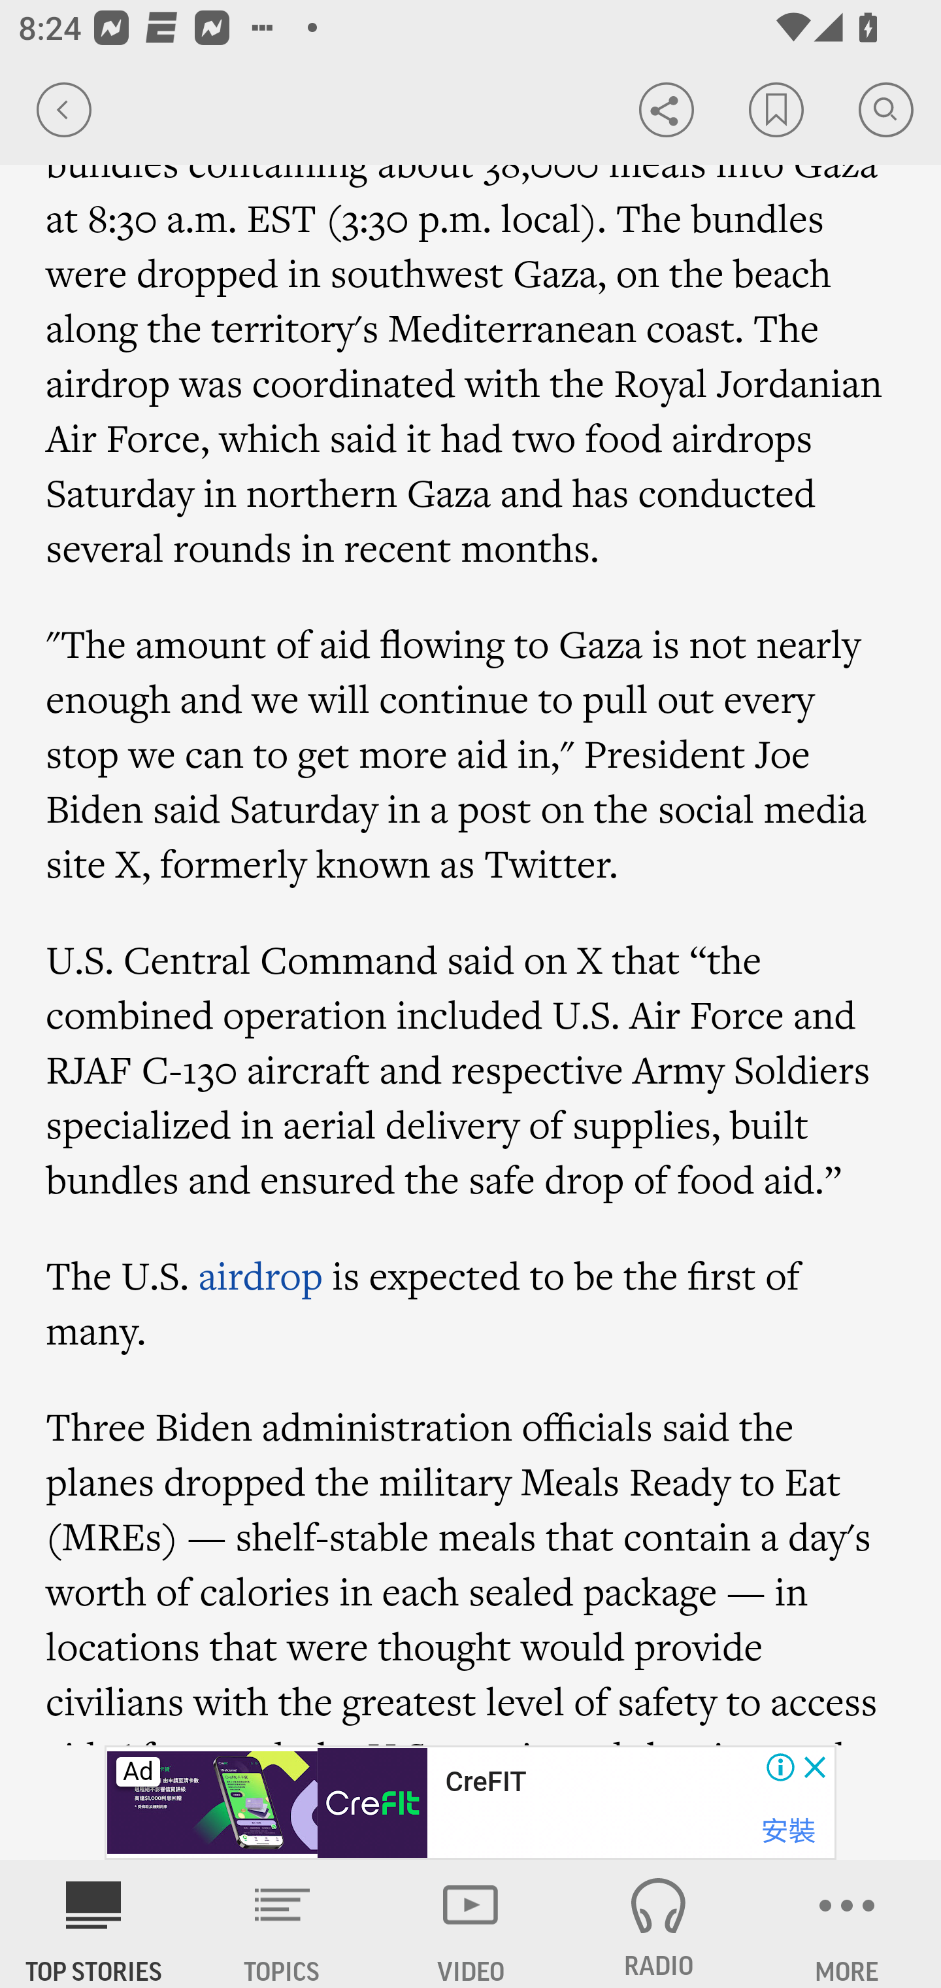 The height and width of the screenshot is (1988, 941). I want to click on AP News TOP STORIES, so click(94, 1924).